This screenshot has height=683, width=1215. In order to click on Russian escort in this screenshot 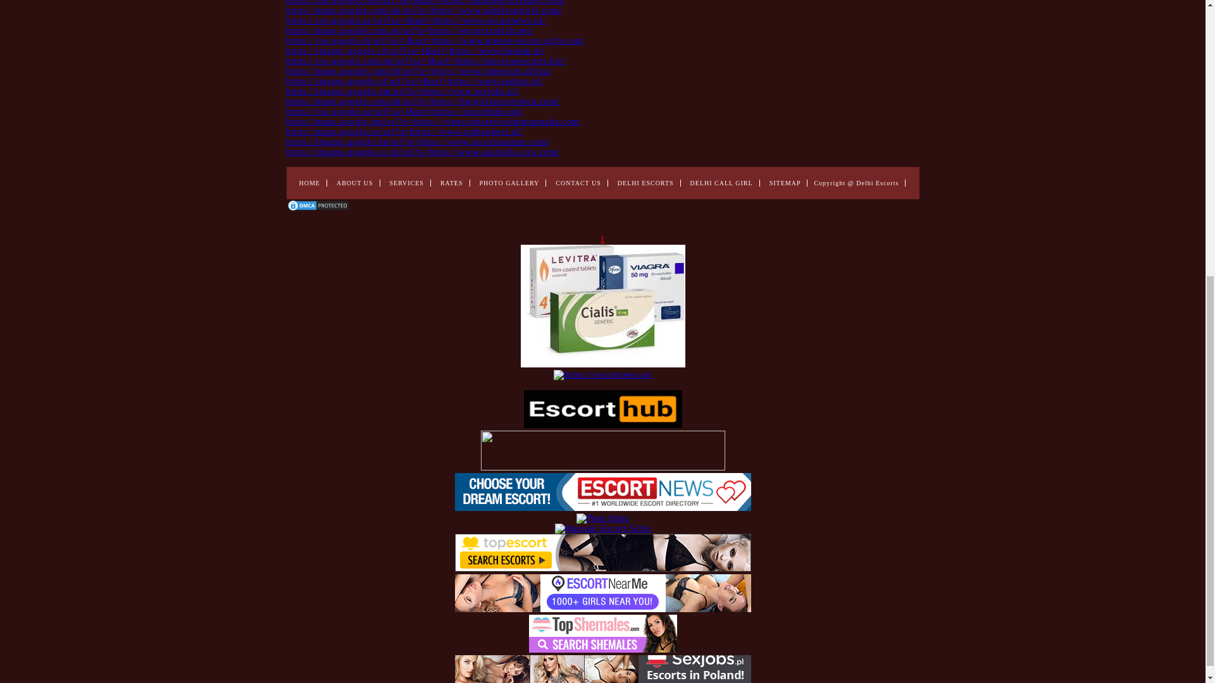, I will do `click(602, 529)`.